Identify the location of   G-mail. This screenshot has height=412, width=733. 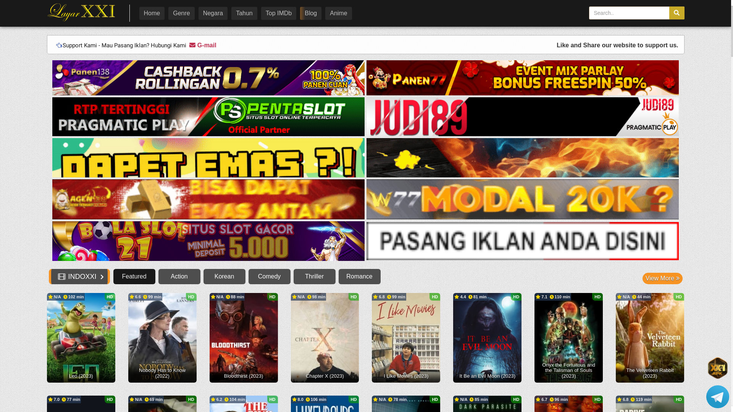
(202, 45).